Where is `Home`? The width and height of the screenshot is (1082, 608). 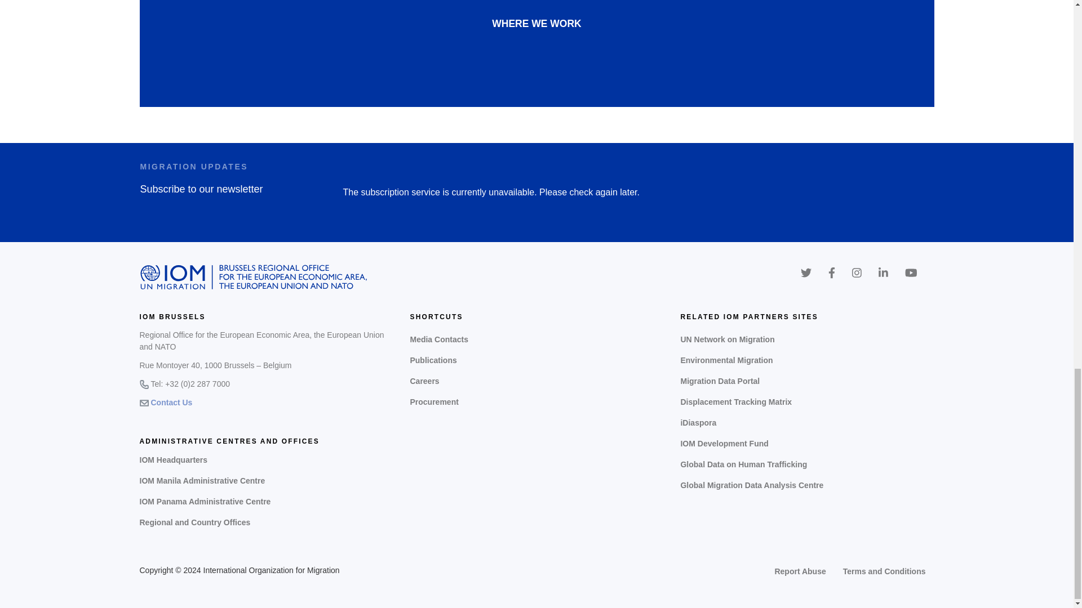
Home is located at coordinates (254, 277).